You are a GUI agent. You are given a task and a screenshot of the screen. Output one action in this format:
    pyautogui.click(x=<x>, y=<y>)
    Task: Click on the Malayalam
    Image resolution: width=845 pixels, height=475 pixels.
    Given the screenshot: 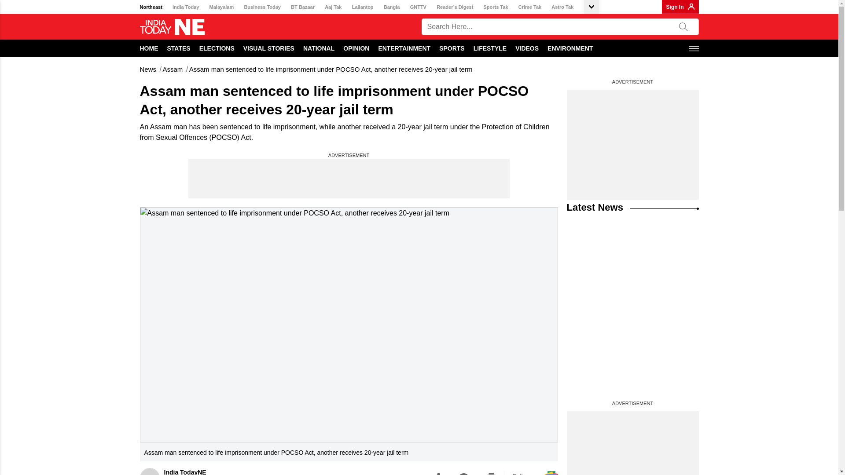 What is the action you would take?
    pyautogui.click(x=222, y=7)
    